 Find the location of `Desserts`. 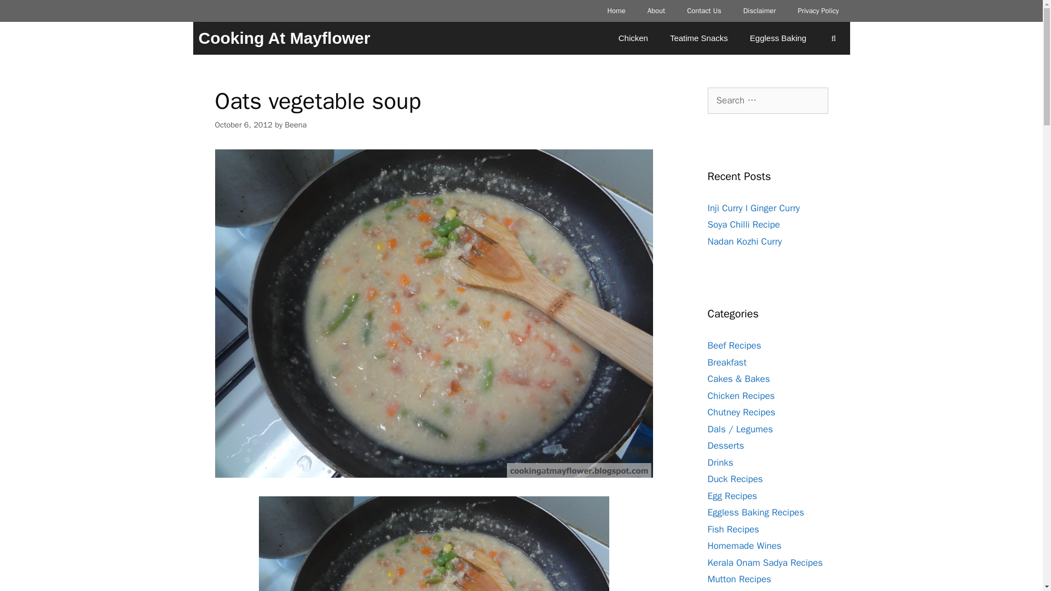

Desserts is located at coordinates (726, 445).